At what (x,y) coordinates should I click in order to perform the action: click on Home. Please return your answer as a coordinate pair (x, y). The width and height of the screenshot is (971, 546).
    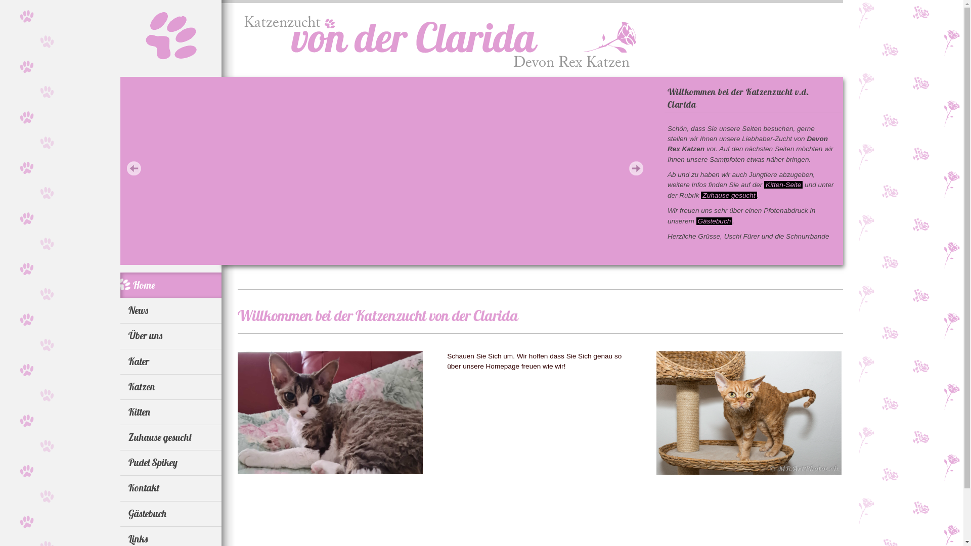
    Looking at the image, I should click on (171, 285).